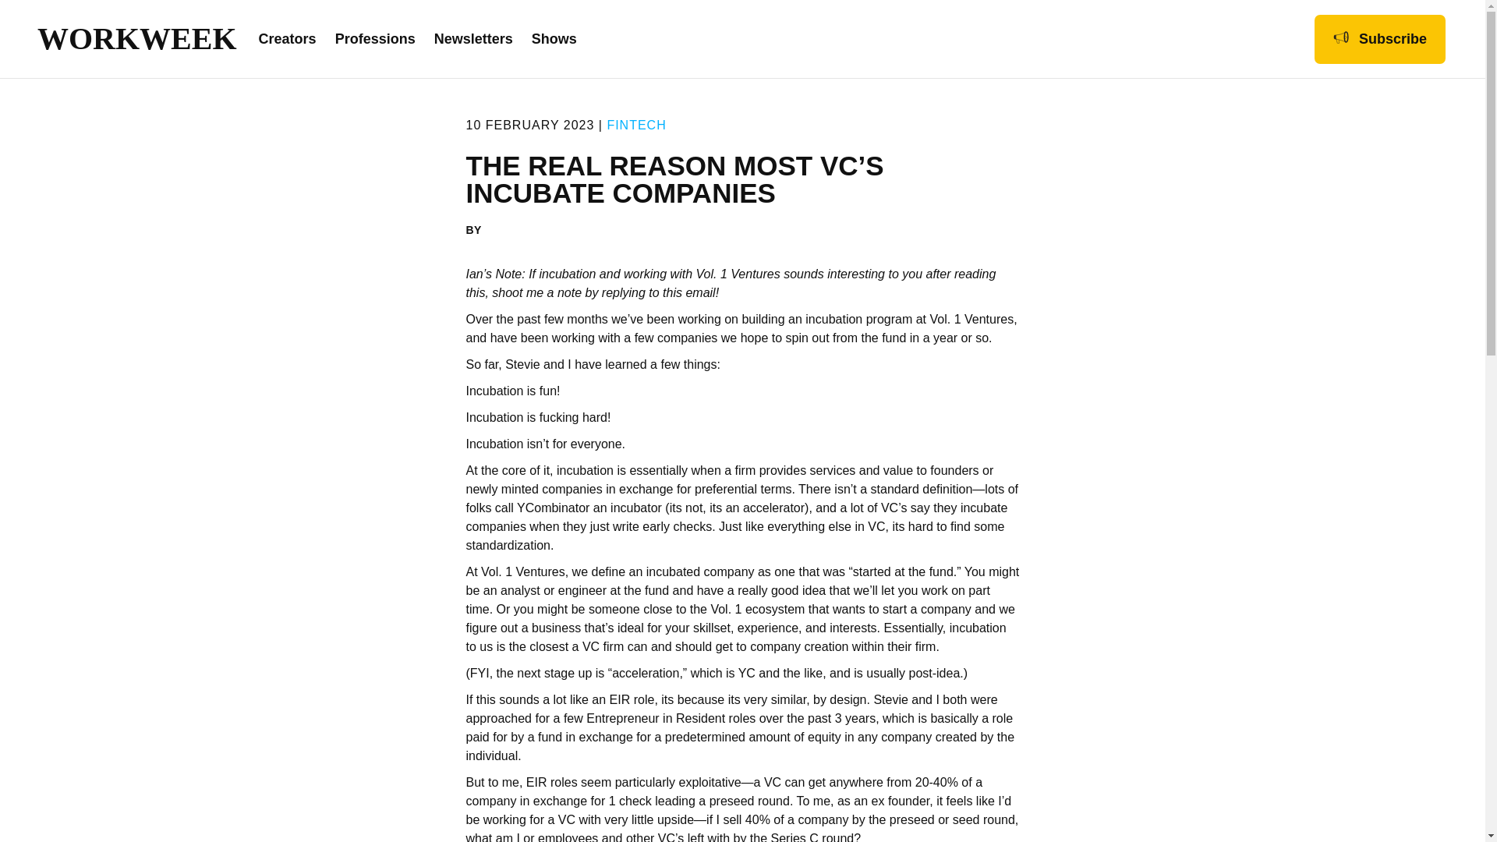  What do you see at coordinates (473, 39) in the screenshot?
I see `Newsletters` at bounding box center [473, 39].